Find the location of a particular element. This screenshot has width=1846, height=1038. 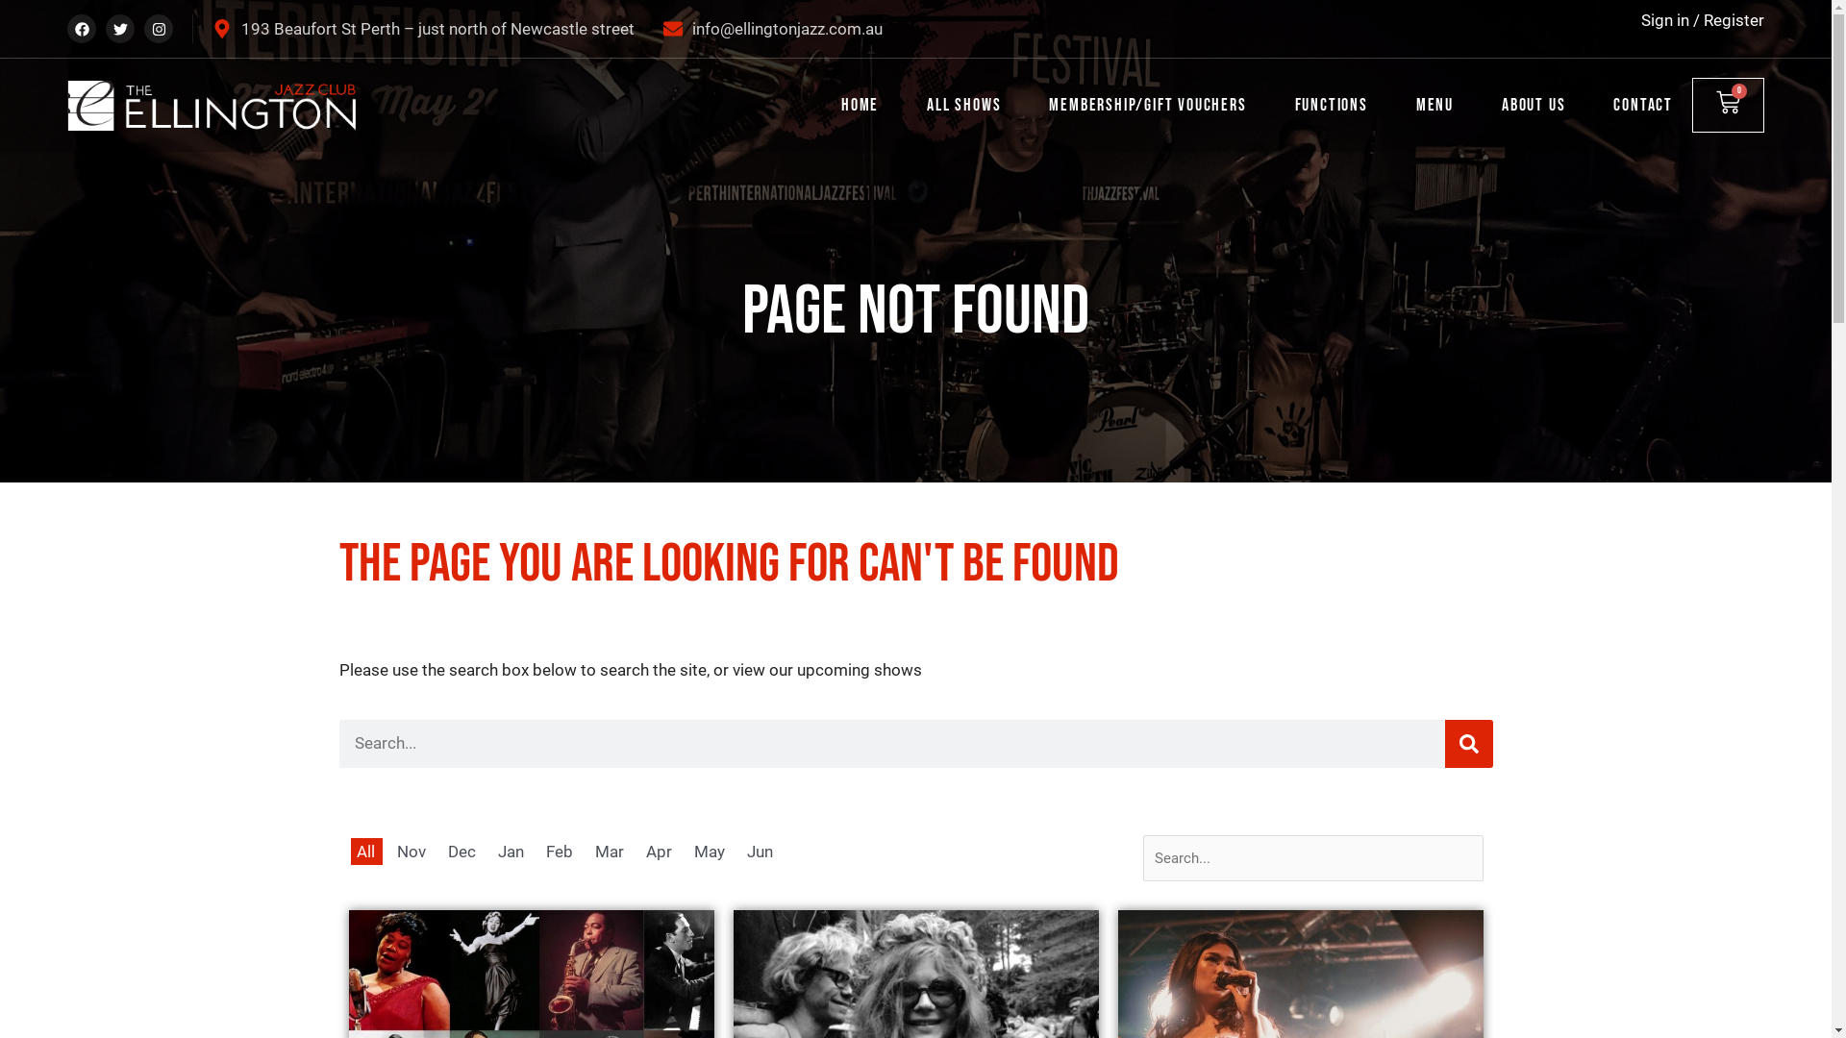

ALL SHOWS is located at coordinates (963, 106).